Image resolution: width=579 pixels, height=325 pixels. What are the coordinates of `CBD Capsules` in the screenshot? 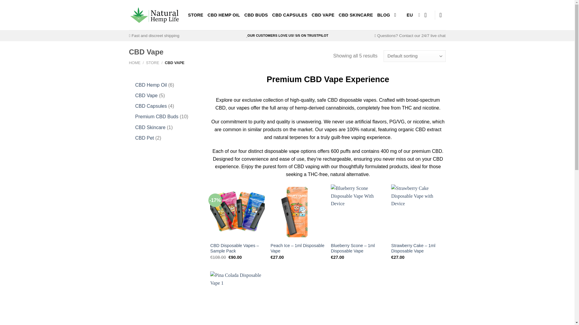 It's located at (151, 106).